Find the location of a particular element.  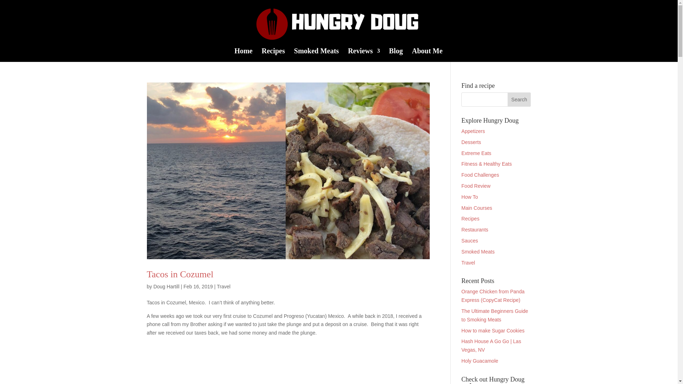

Doug Hartill is located at coordinates (166, 287).